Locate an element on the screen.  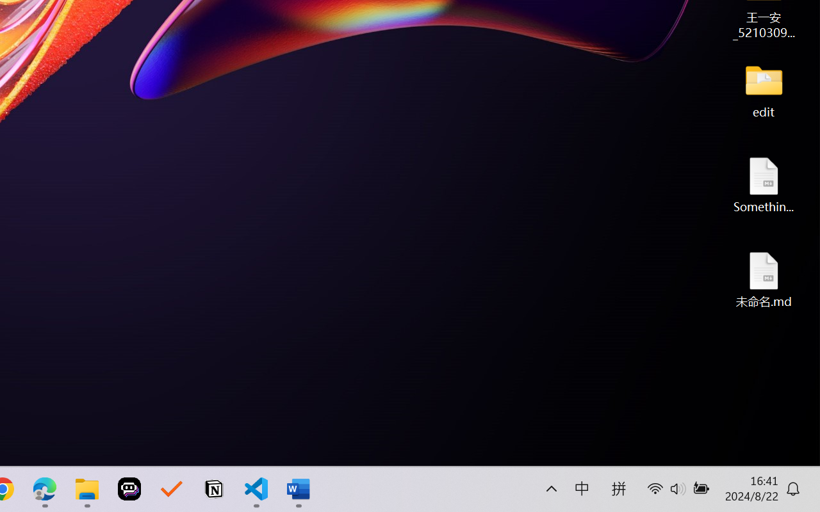
edit is located at coordinates (764, 90).